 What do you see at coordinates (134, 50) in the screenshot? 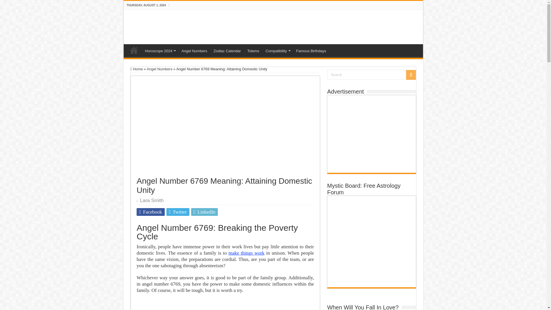
I see `Home` at bounding box center [134, 50].